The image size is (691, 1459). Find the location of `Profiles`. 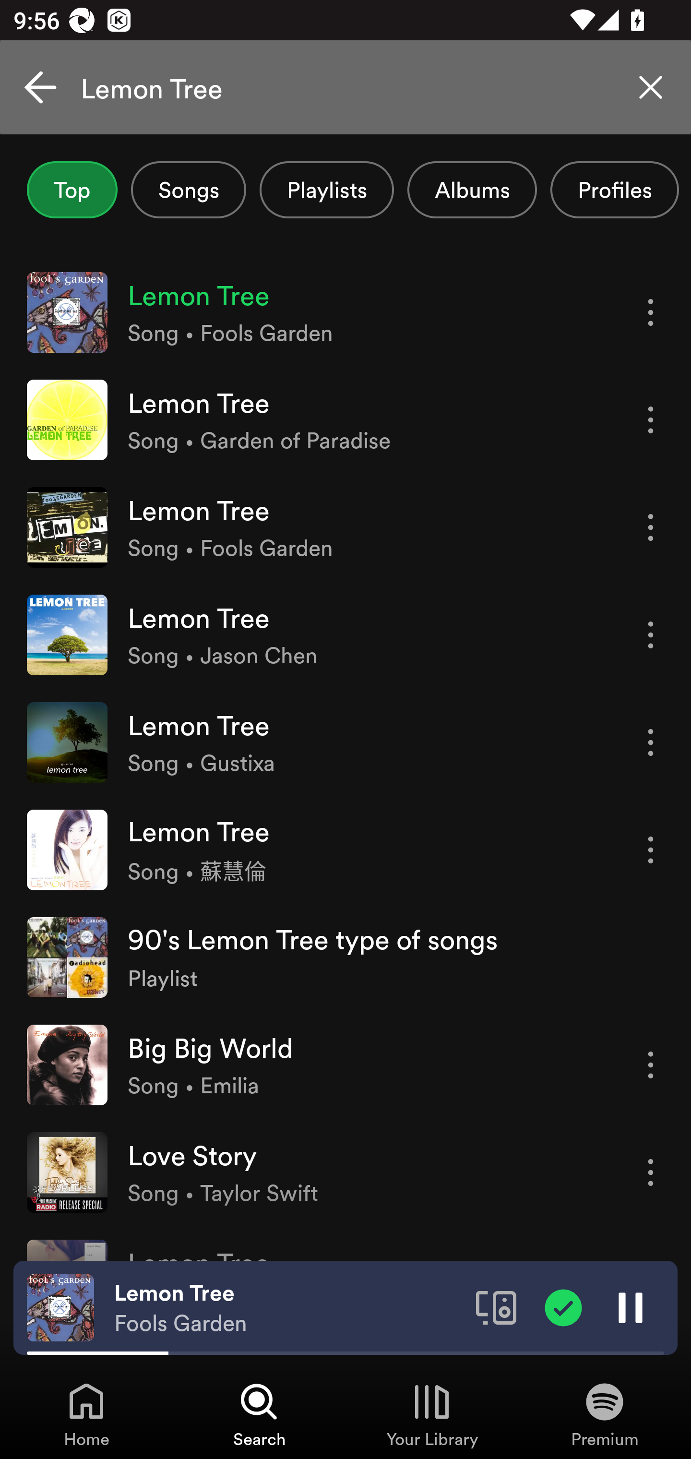

Profiles is located at coordinates (615, 190).